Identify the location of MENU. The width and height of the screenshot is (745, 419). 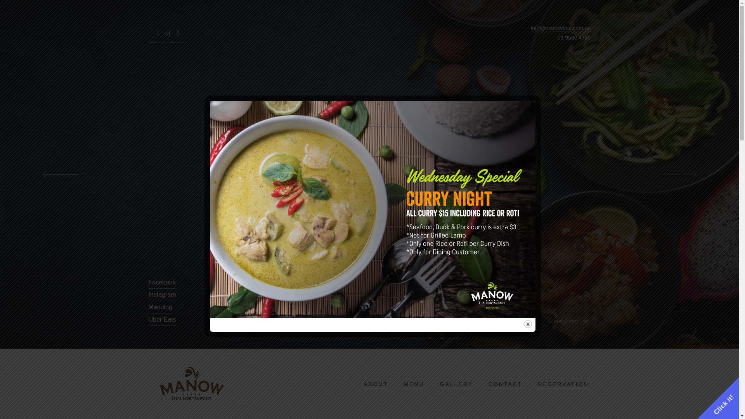
(414, 384).